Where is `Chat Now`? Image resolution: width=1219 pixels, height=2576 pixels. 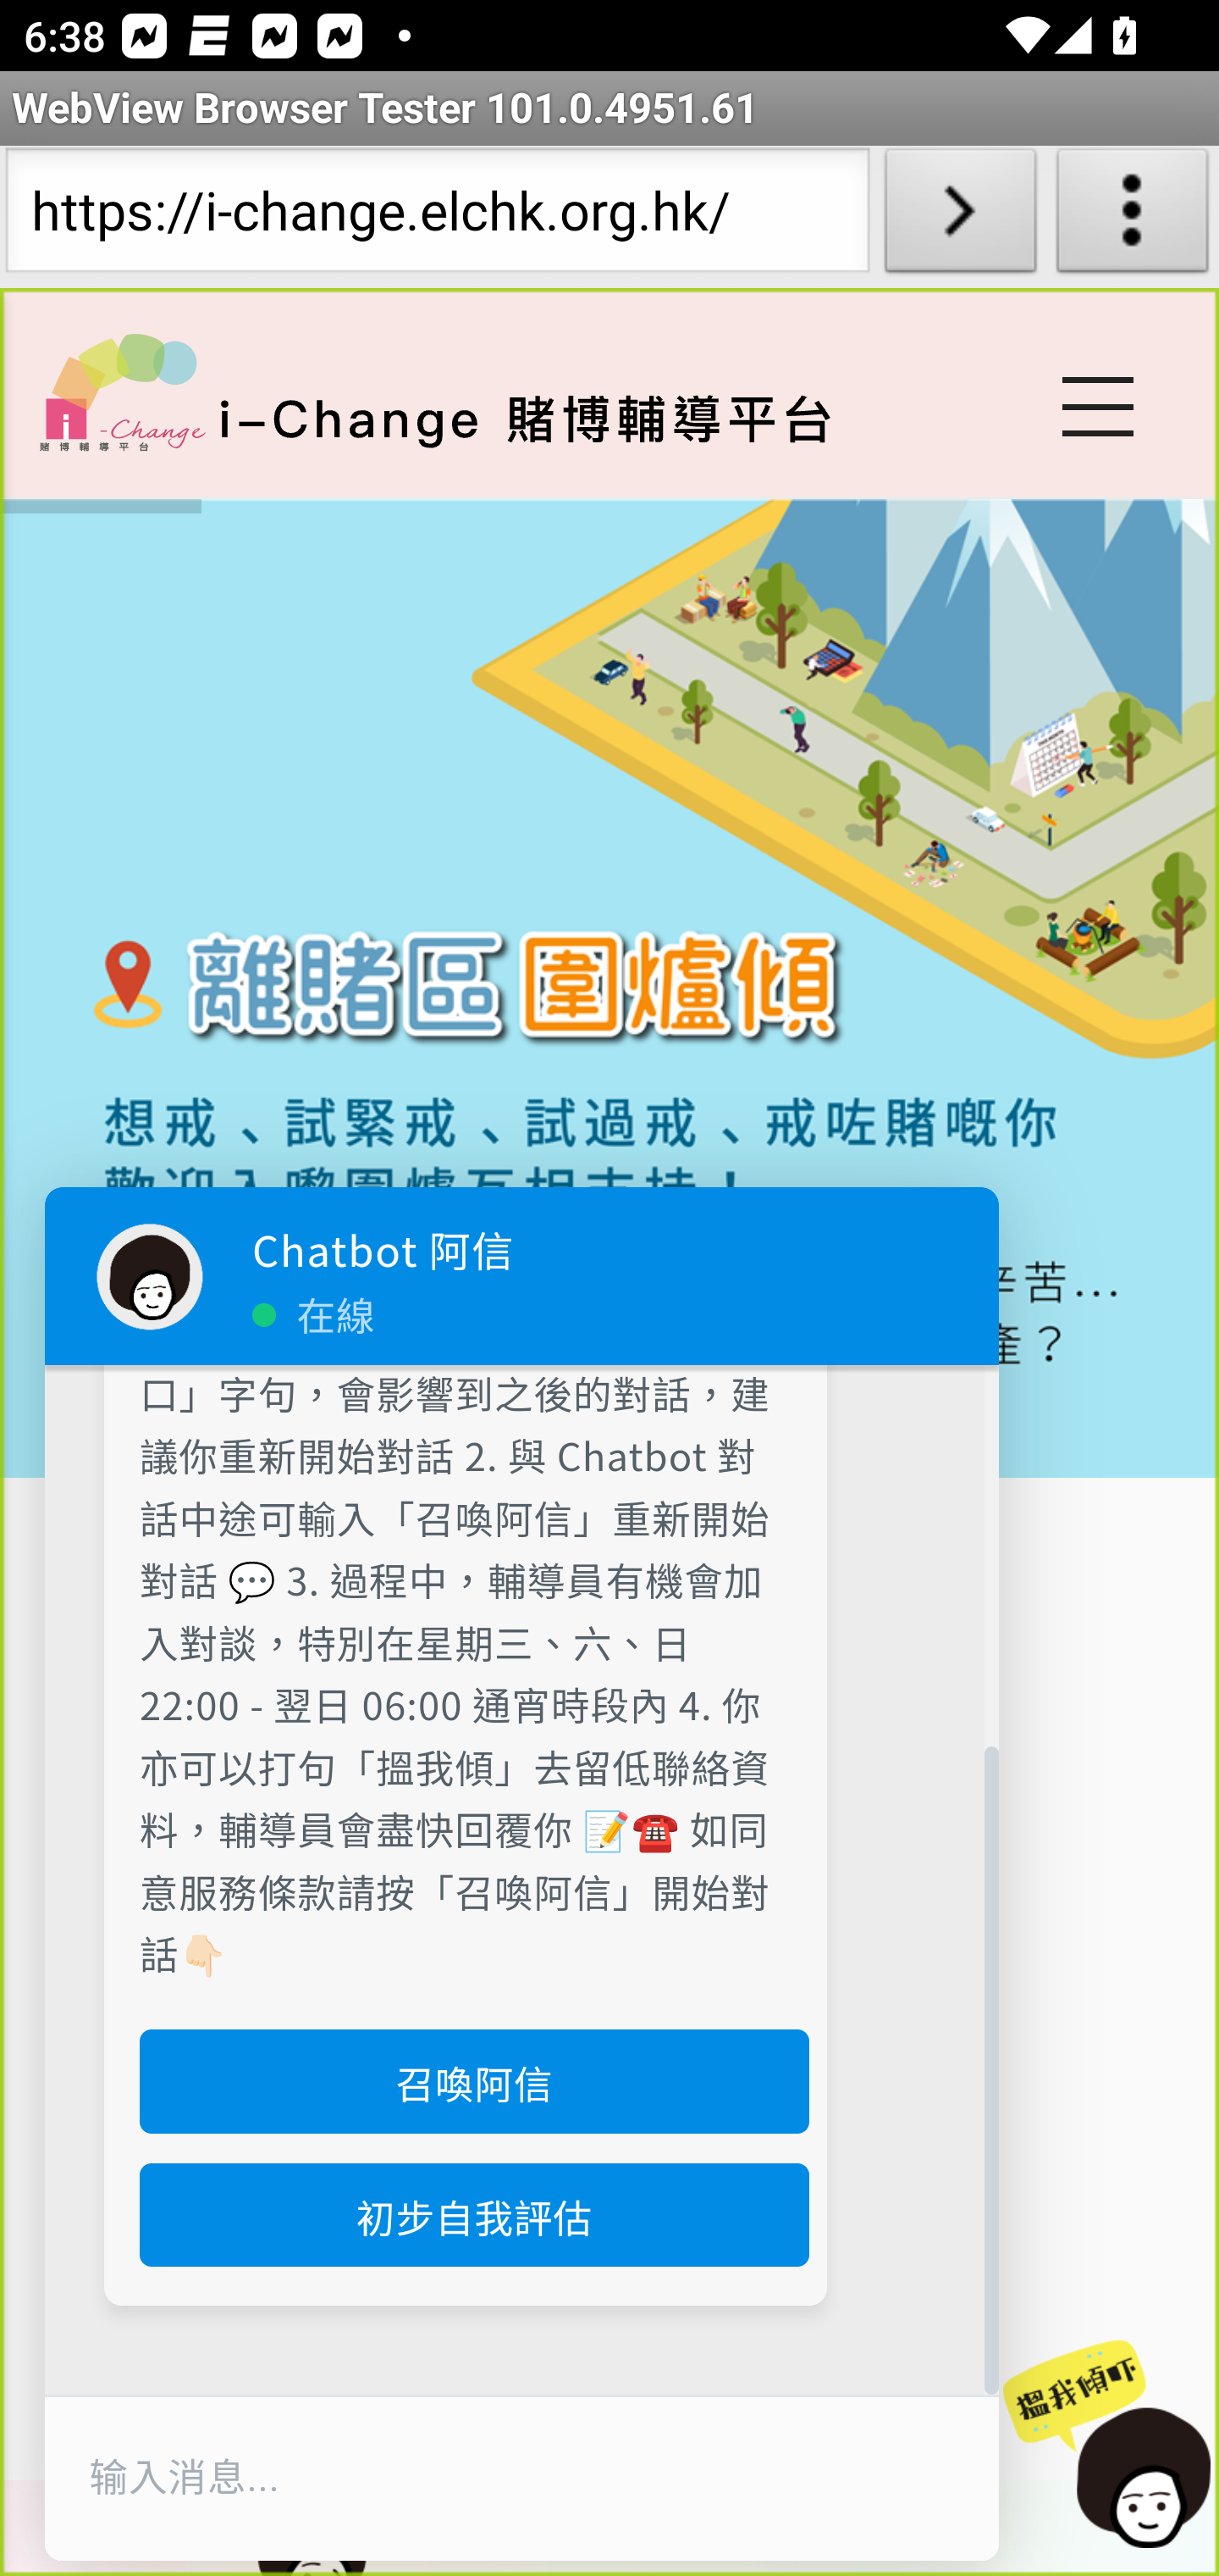
Chat Now is located at coordinates (1094, 2446).